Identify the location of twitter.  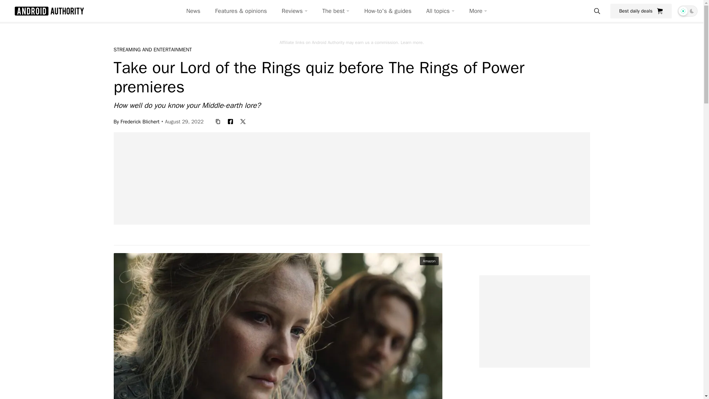
(243, 121).